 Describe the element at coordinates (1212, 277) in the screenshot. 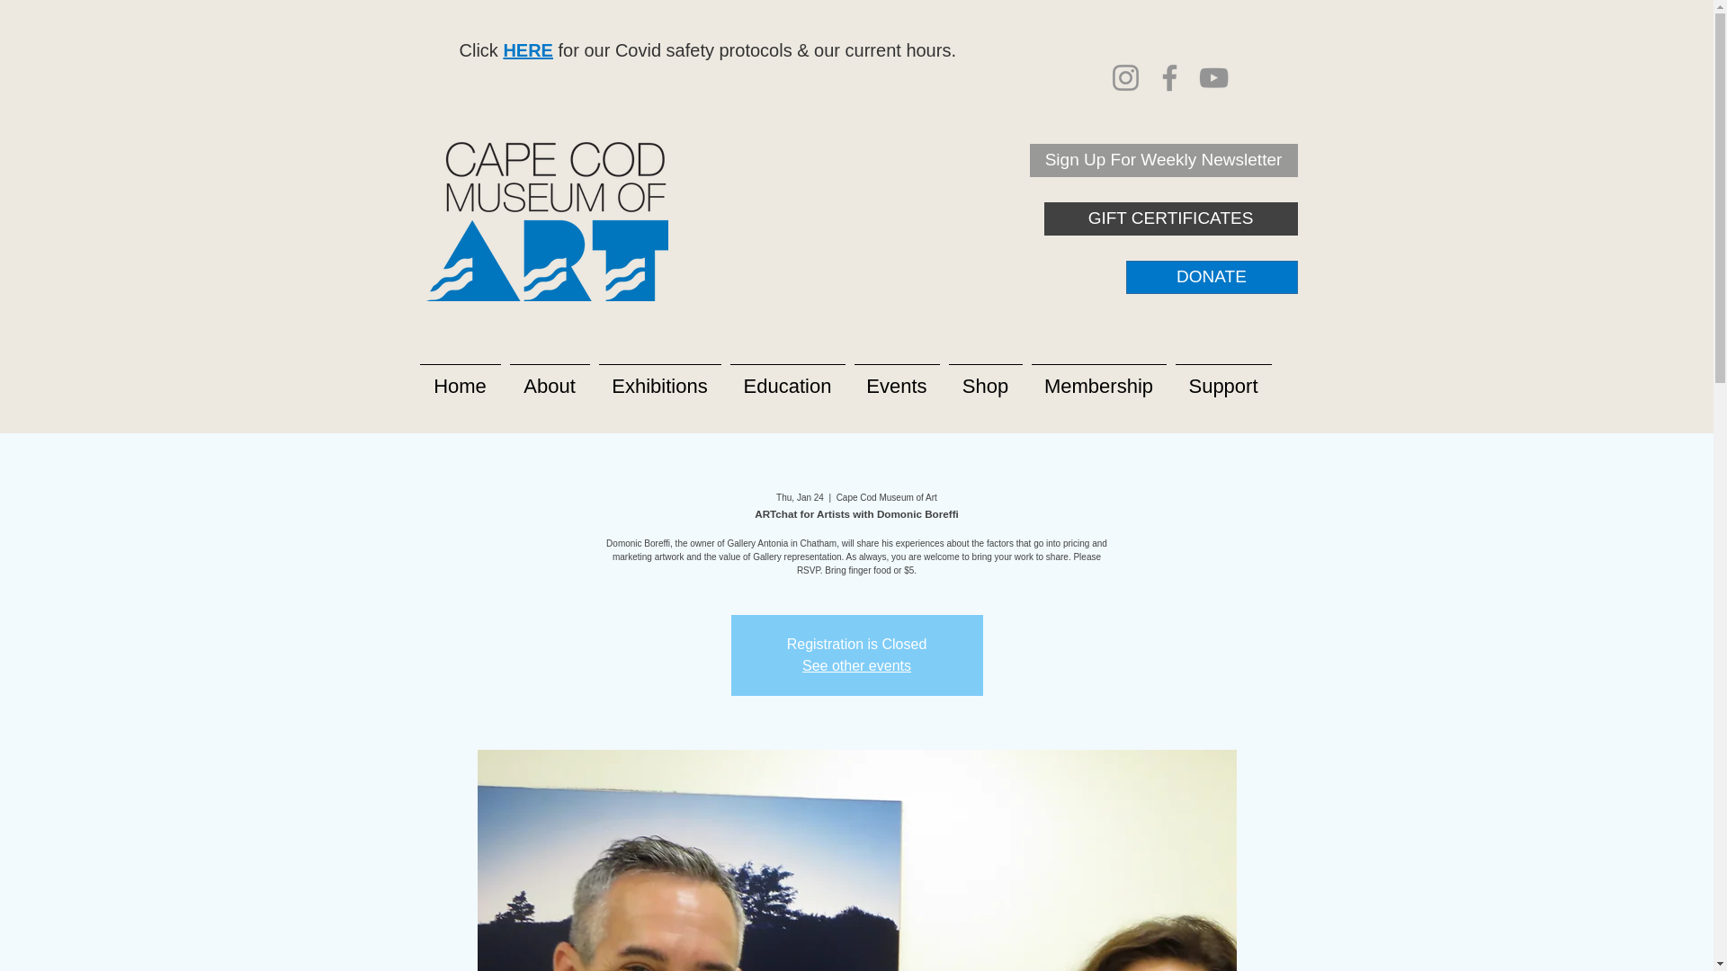

I see `DONATE` at that location.